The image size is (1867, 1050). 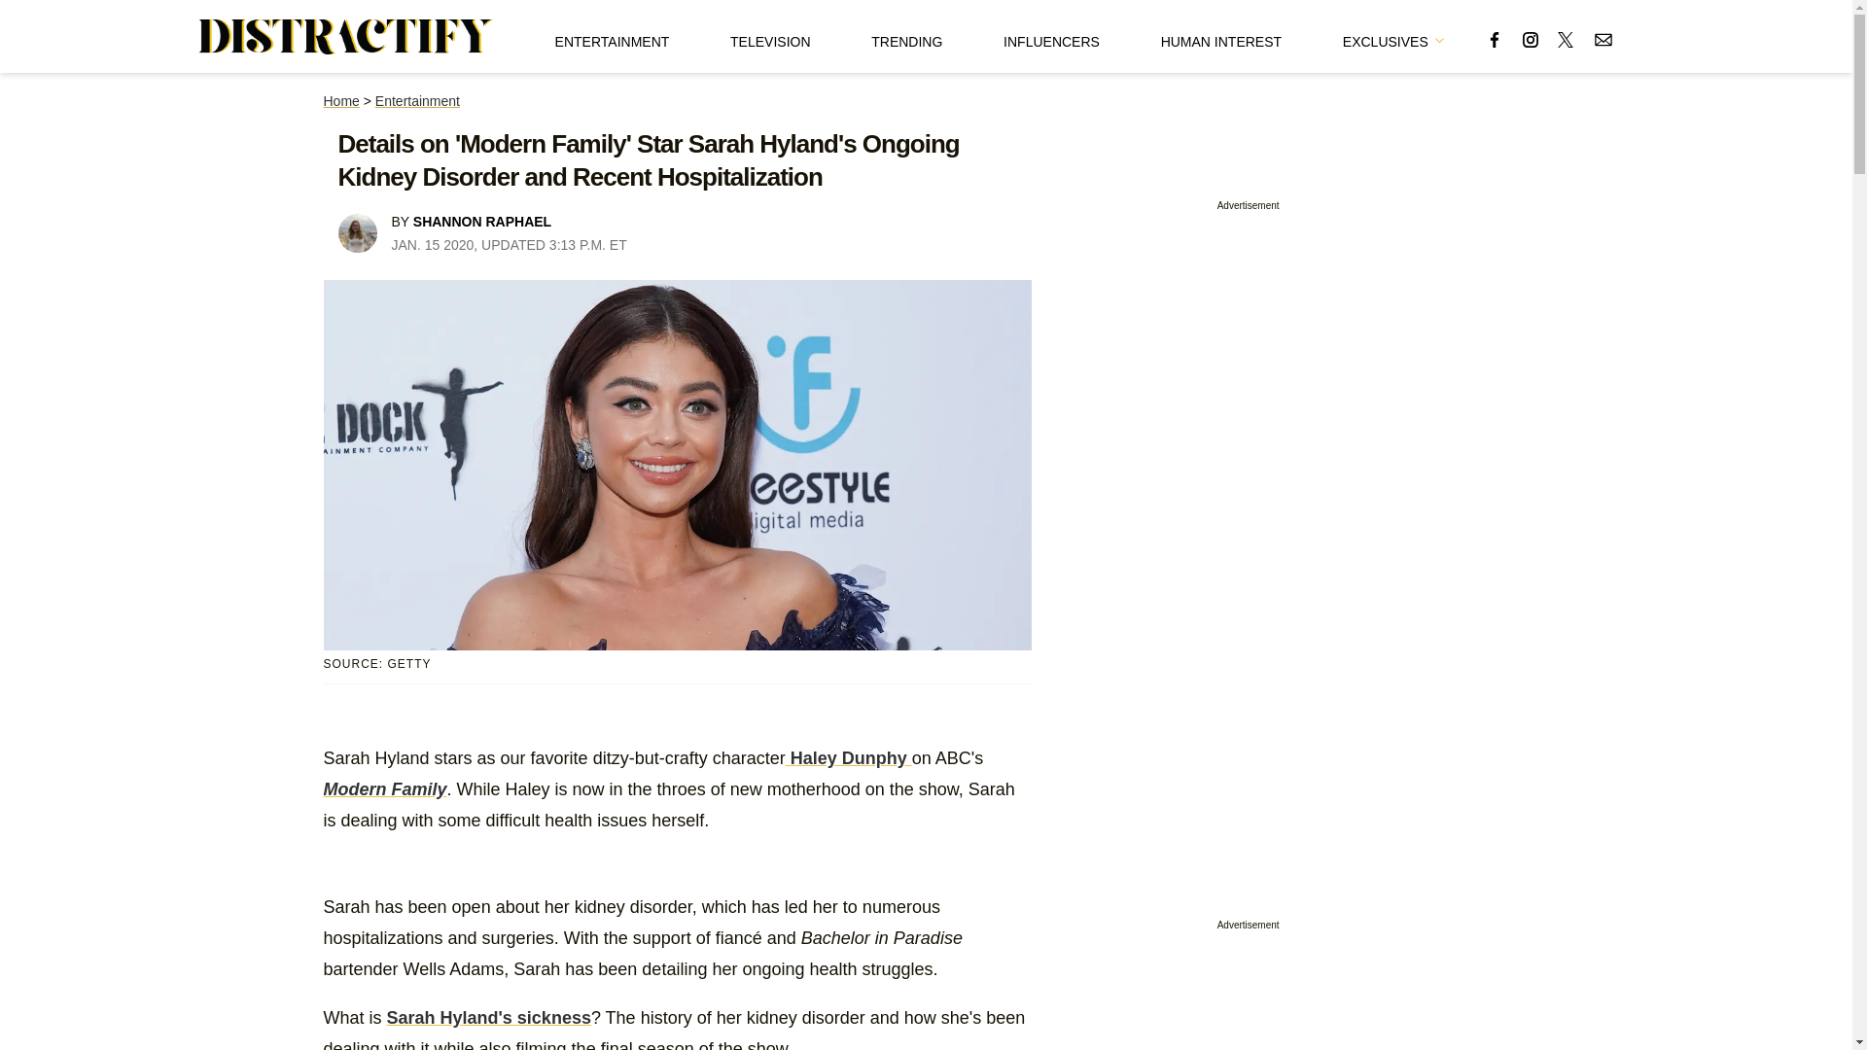 What do you see at coordinates (849, 758) in the screenshot?
I see `Haley Dunphy` at bounding box center [849, 758].